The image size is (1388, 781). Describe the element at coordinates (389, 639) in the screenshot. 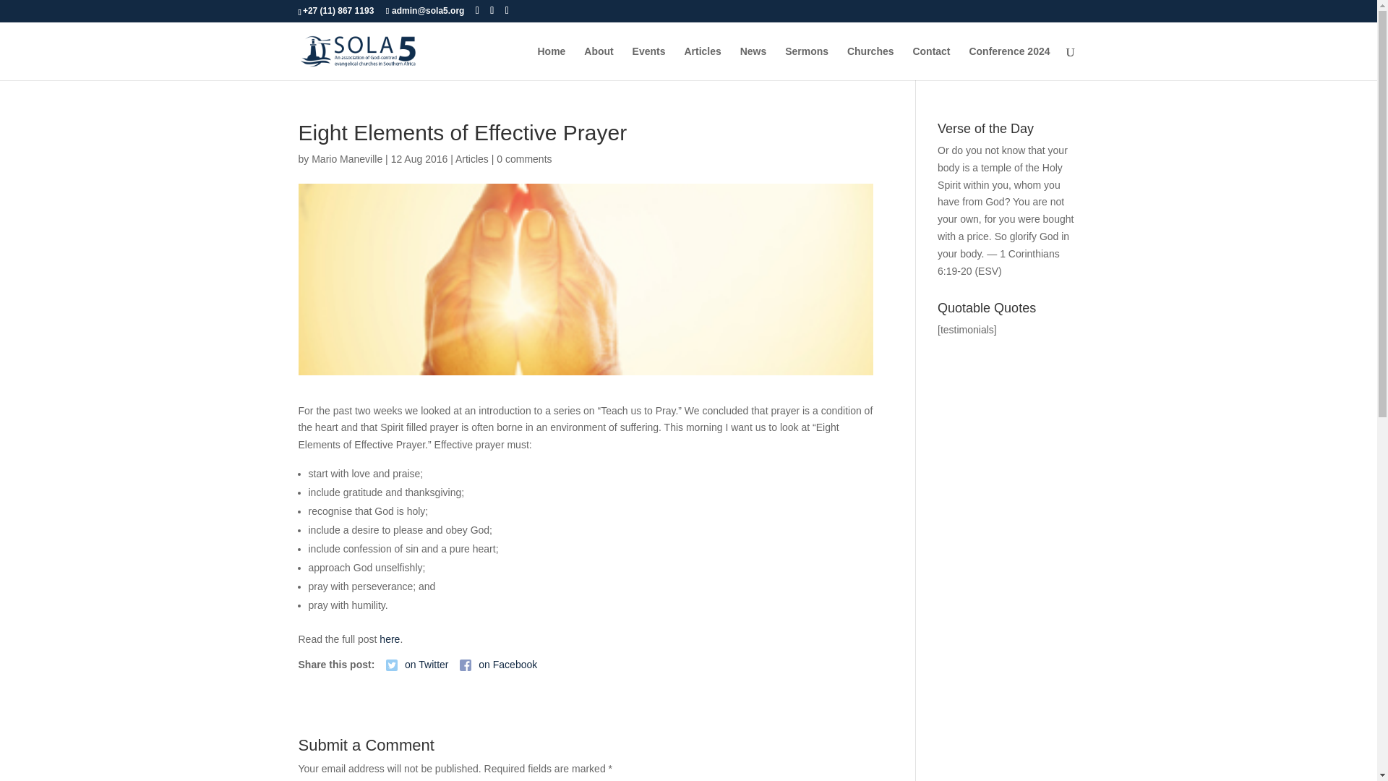

I see `here` at that location.